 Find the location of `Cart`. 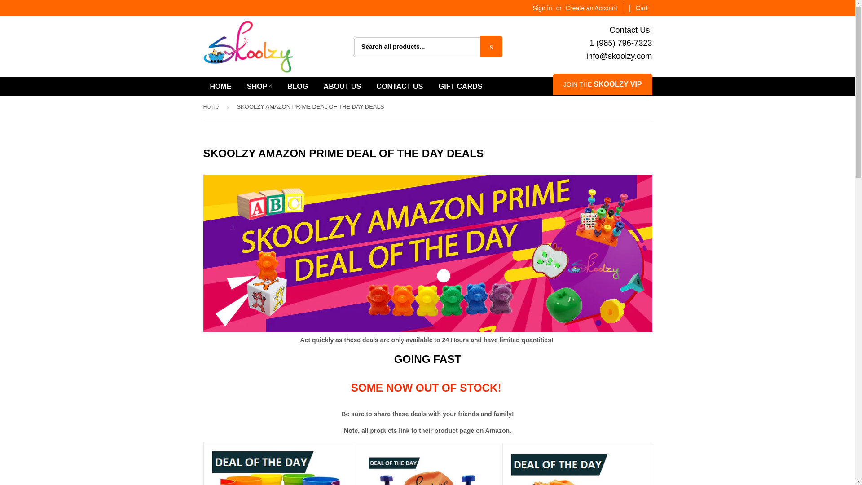

Cart is located at coordinates (638, 9).